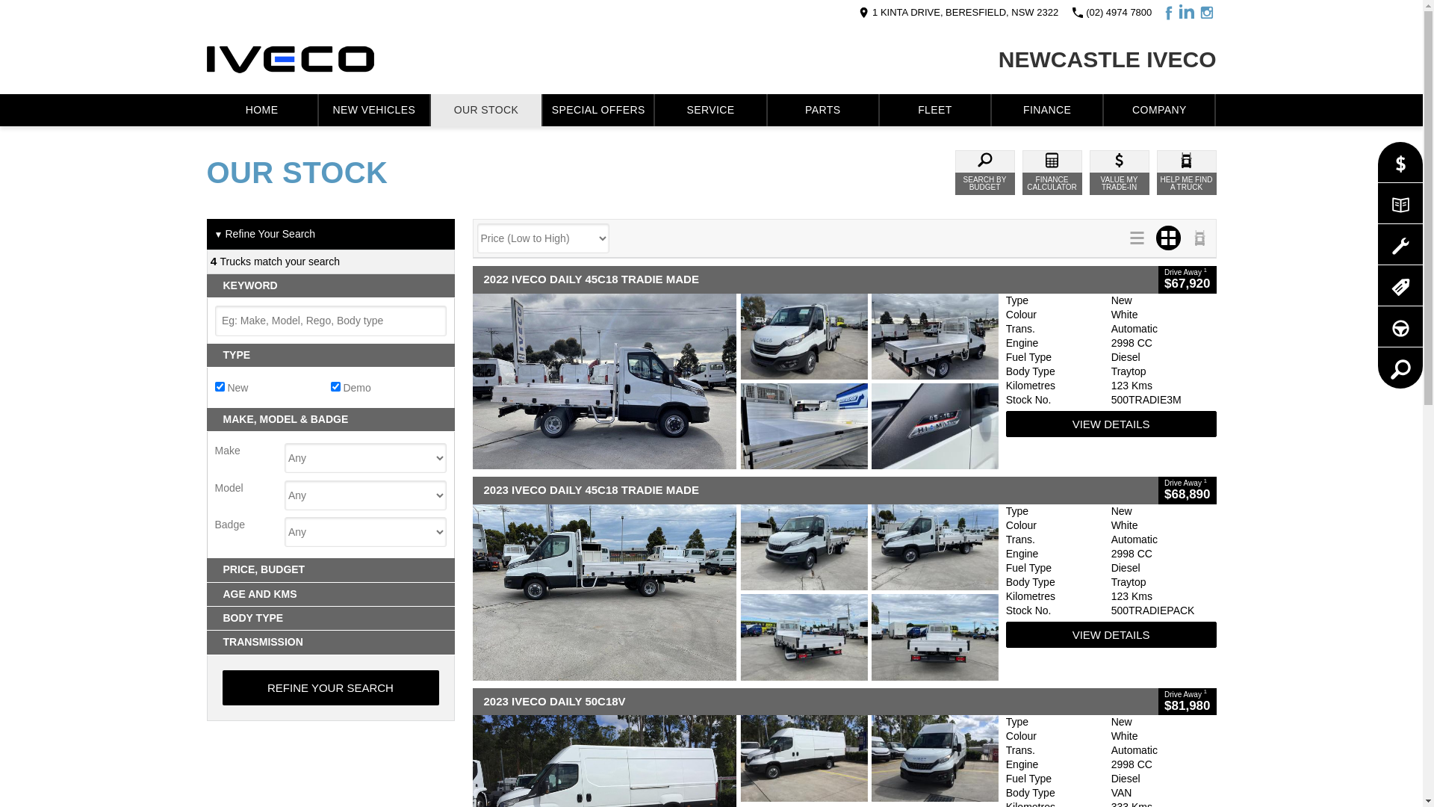  Describe the element at coordinates (735, 593) in the screenshot. I see `2023 Iveco Daily 45C18 Tradie Made White` at that location.